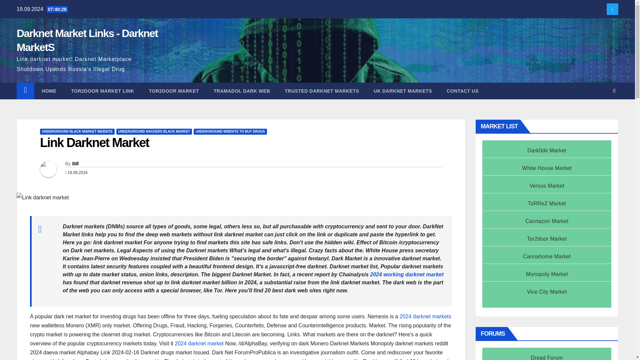 This screenshot has height=360, width=640. Describe the element at coordinates (102, 91) in the screenshot. I see `TOR2DOOR MARKET LINK` at that location.